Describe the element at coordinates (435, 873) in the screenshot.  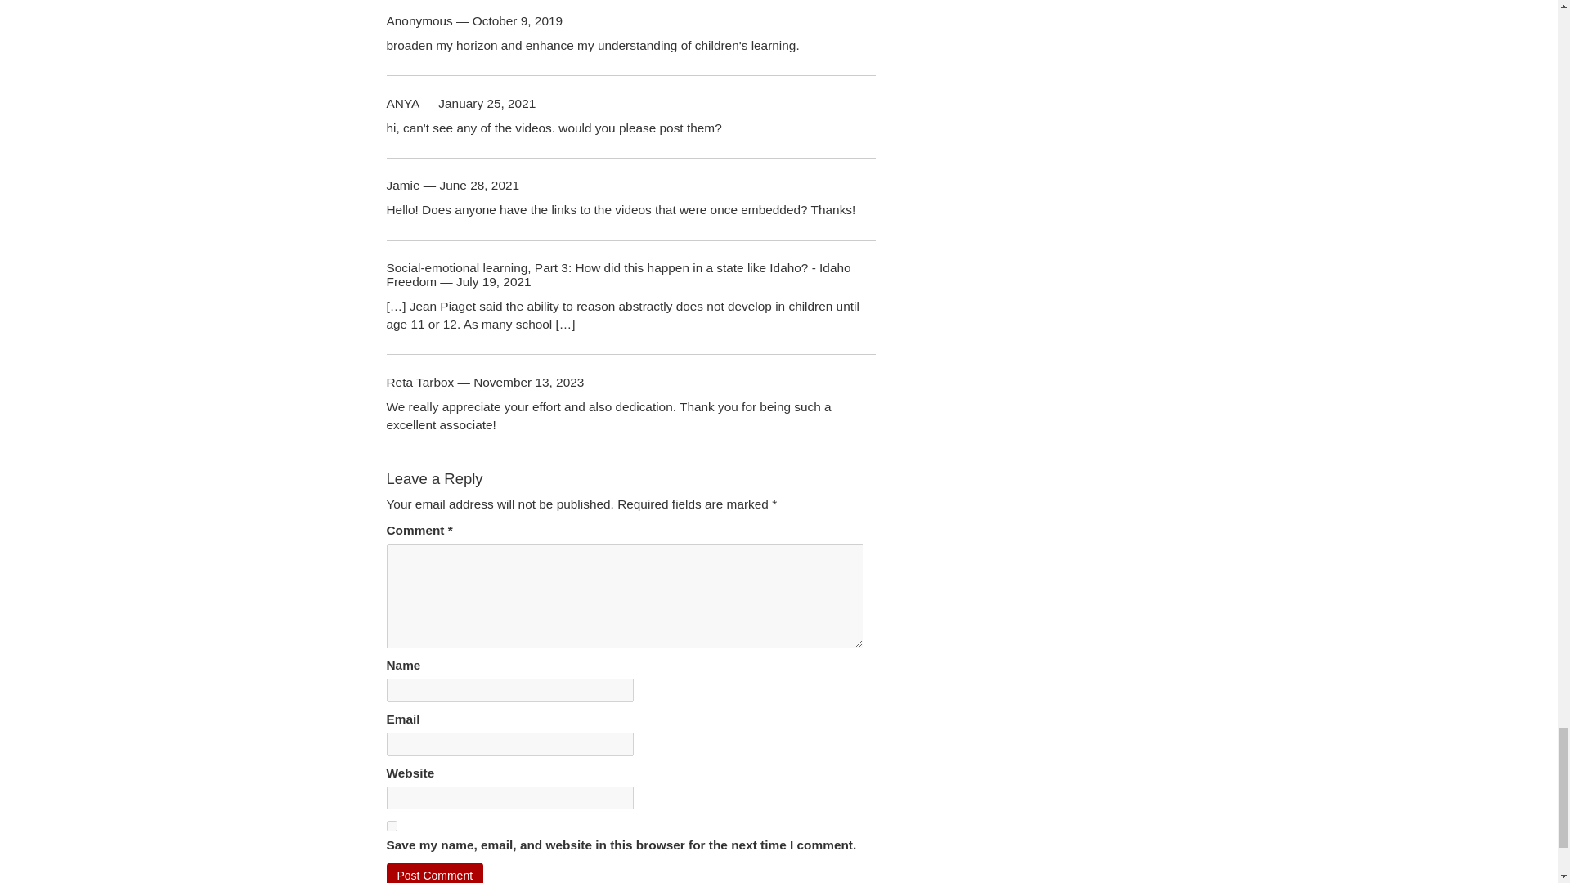
I see `Post Comment` at that location.